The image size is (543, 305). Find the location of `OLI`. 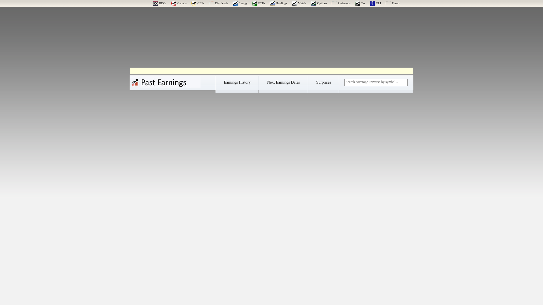

OLI is located at coordinates (375, 3).